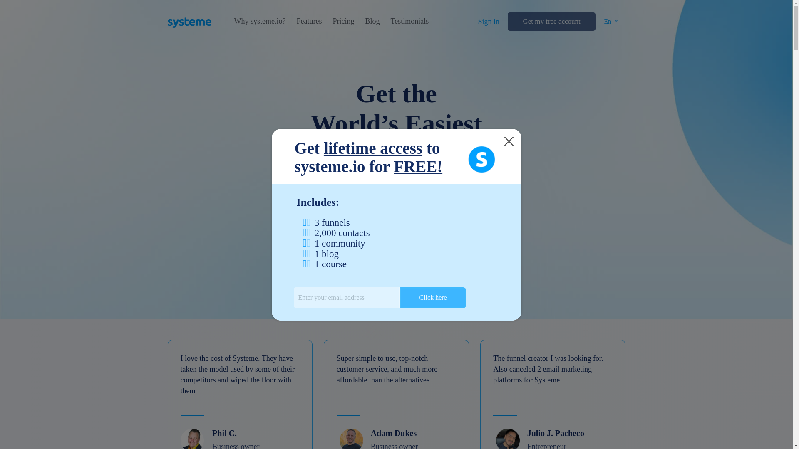 This screenshot has width=799, height=449. Describe the element at coordinates (372, 21) in the screenshot. I see `Blog` at that location.